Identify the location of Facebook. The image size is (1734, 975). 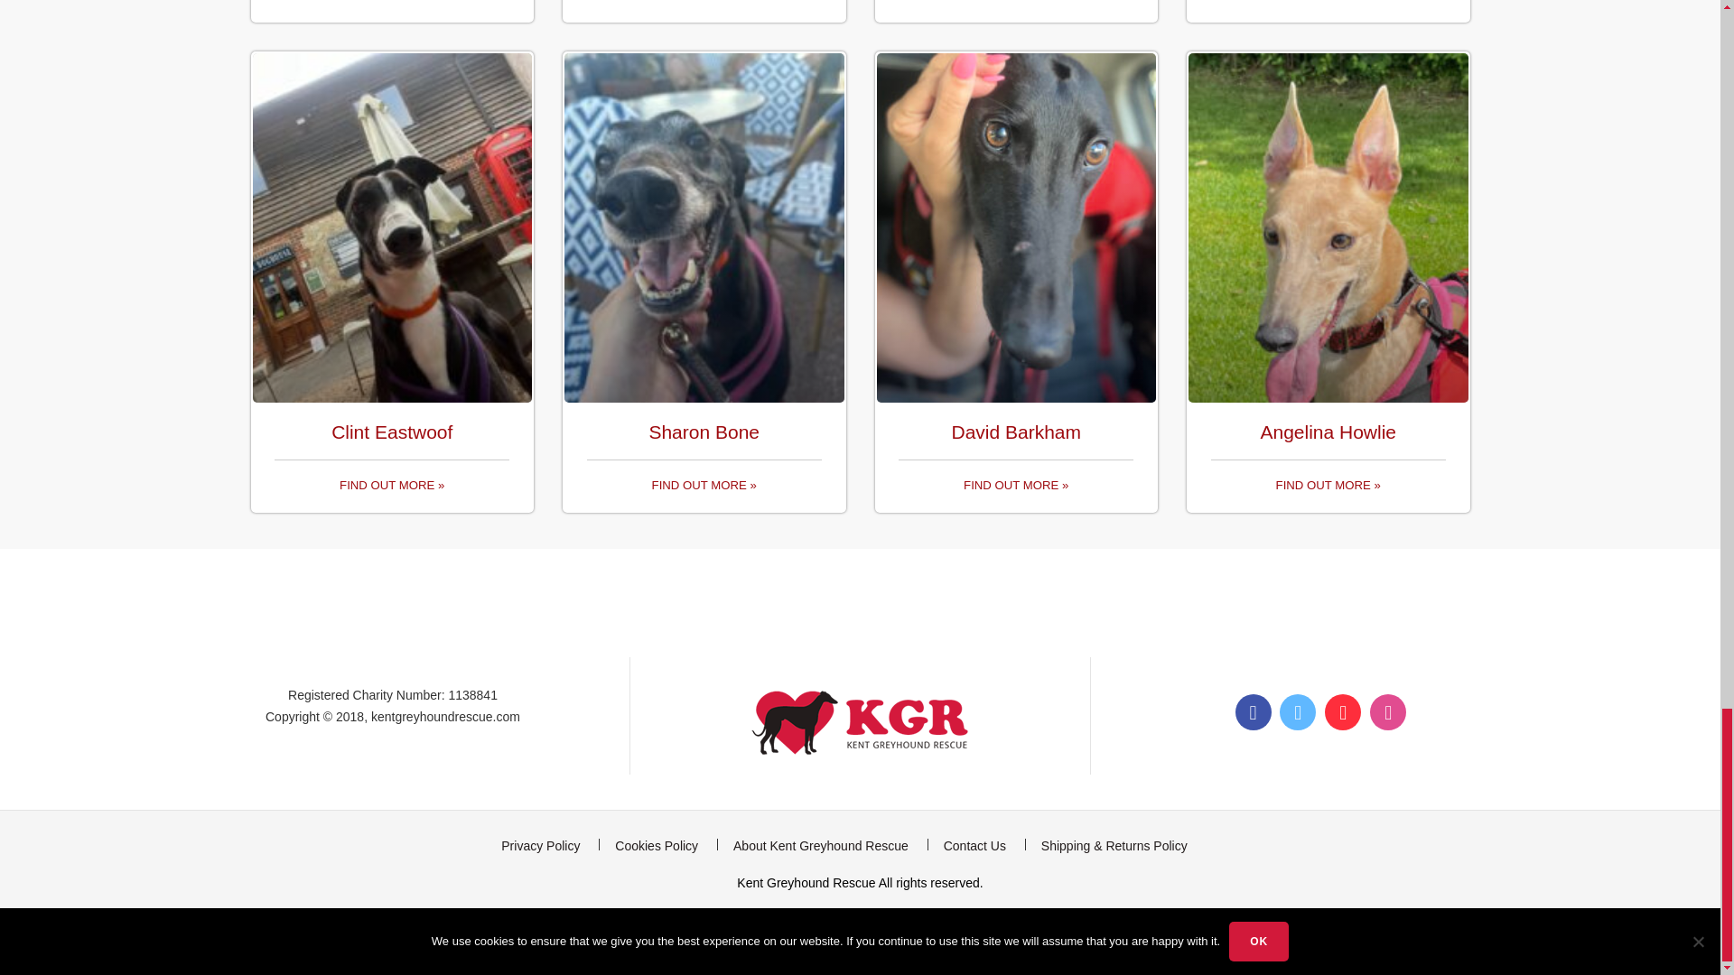
(1253, 711).